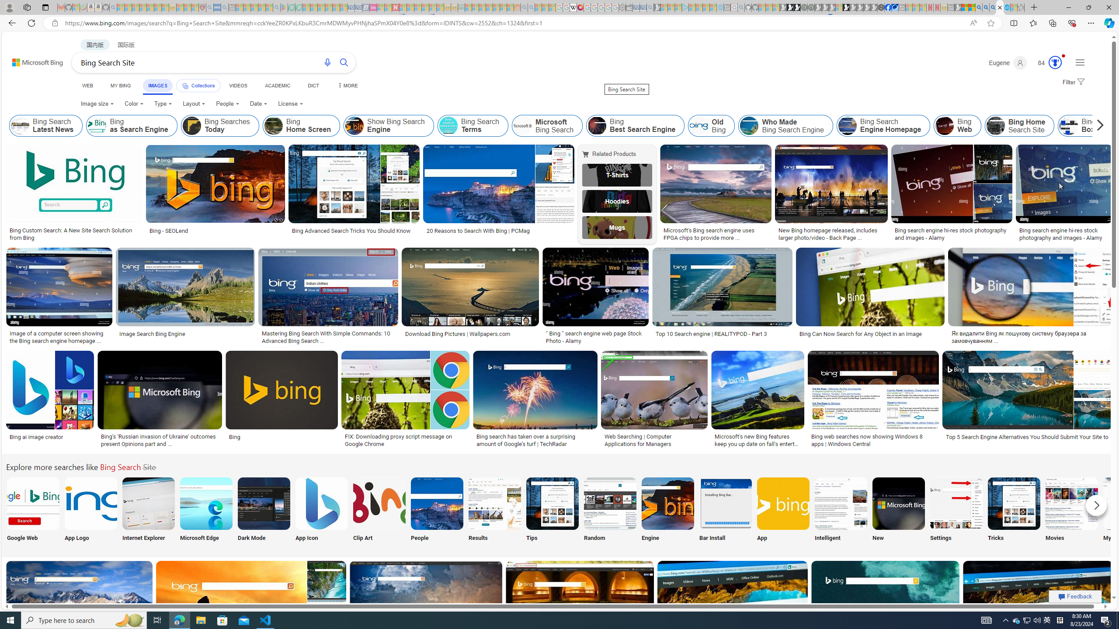 Image resolution: width=1119 pixels, height=629 pixels. What do you see at coordinates (46, 126) in the screenshot?
I see `Bing Search Latest News` at bounding box center [46, 126].